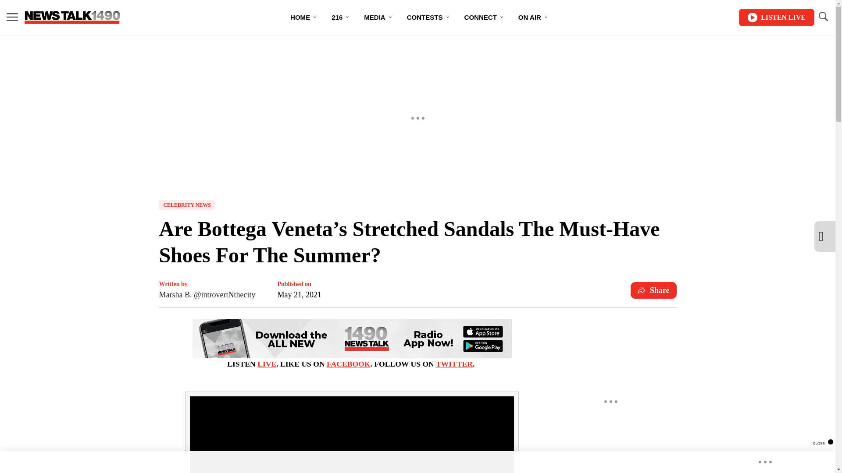  I want to click on ON AIR, so click(533, 18).